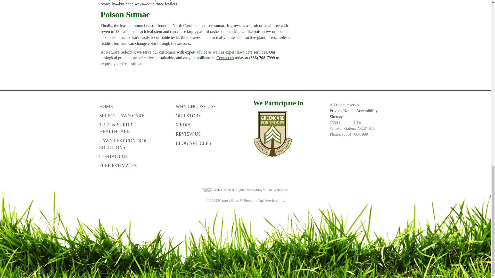 The width and height of the screenshot is (495, 278). Describe the element at coordinates (207, 115) in the screenshot. I see `Our Story` at that location.